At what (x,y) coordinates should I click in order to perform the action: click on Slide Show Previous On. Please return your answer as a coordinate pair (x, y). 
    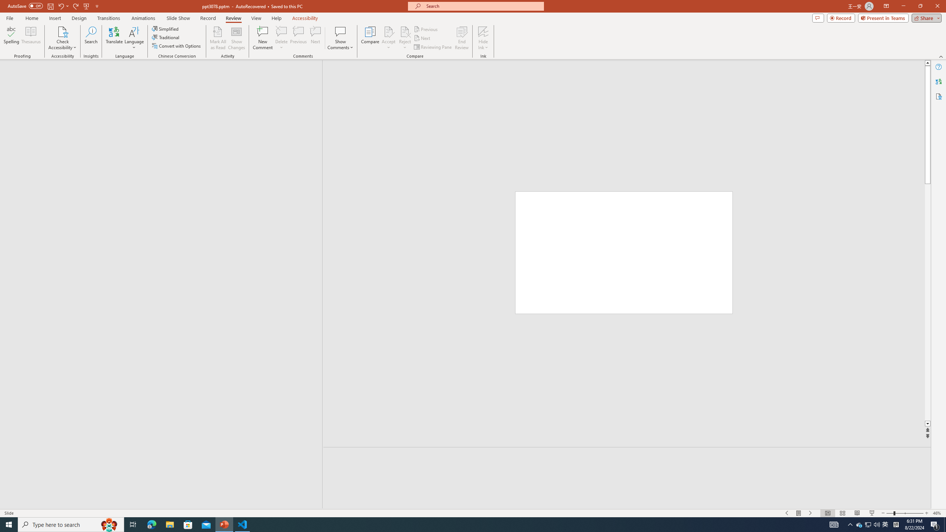
    Looking at the image, I should click on (787, 513).